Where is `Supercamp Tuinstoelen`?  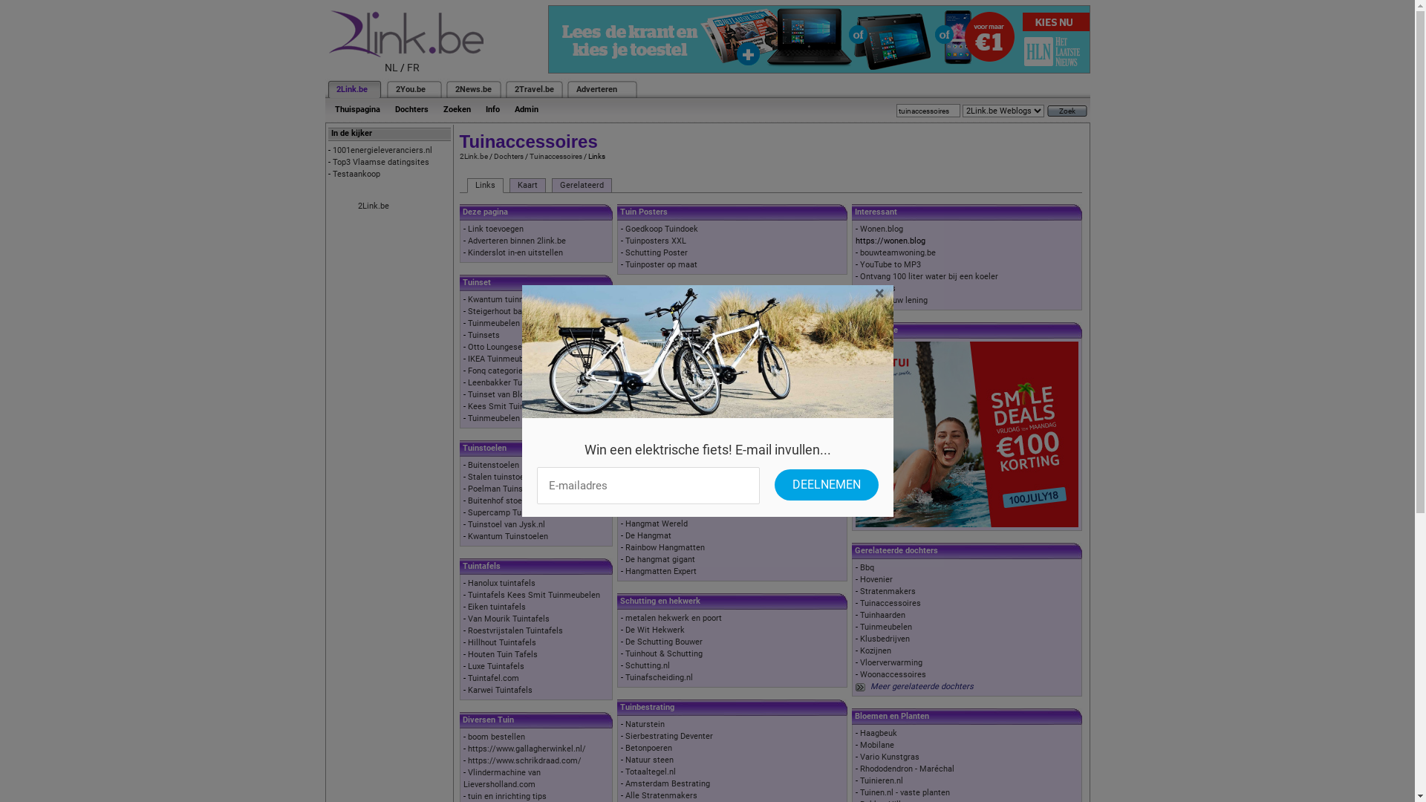 Supercamp Tuinstoelen is located at coordinates (512, 512).